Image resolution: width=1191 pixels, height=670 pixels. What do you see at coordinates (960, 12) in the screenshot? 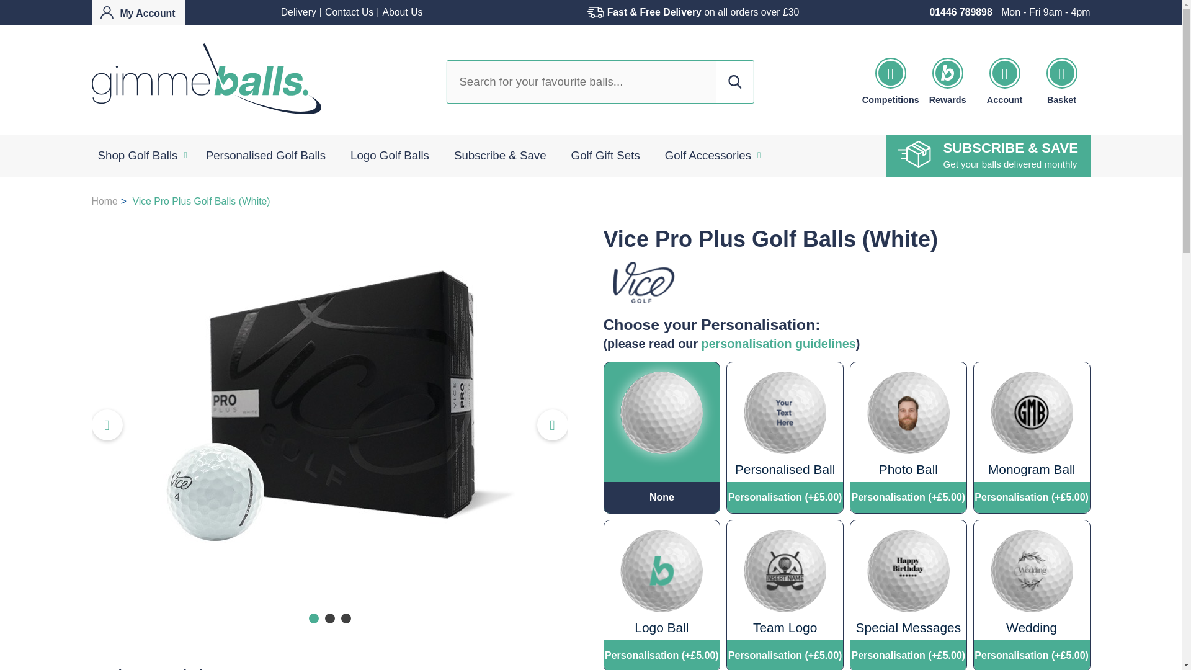
I see `call us today on 01446 789898` at bounding box center [960, 12].